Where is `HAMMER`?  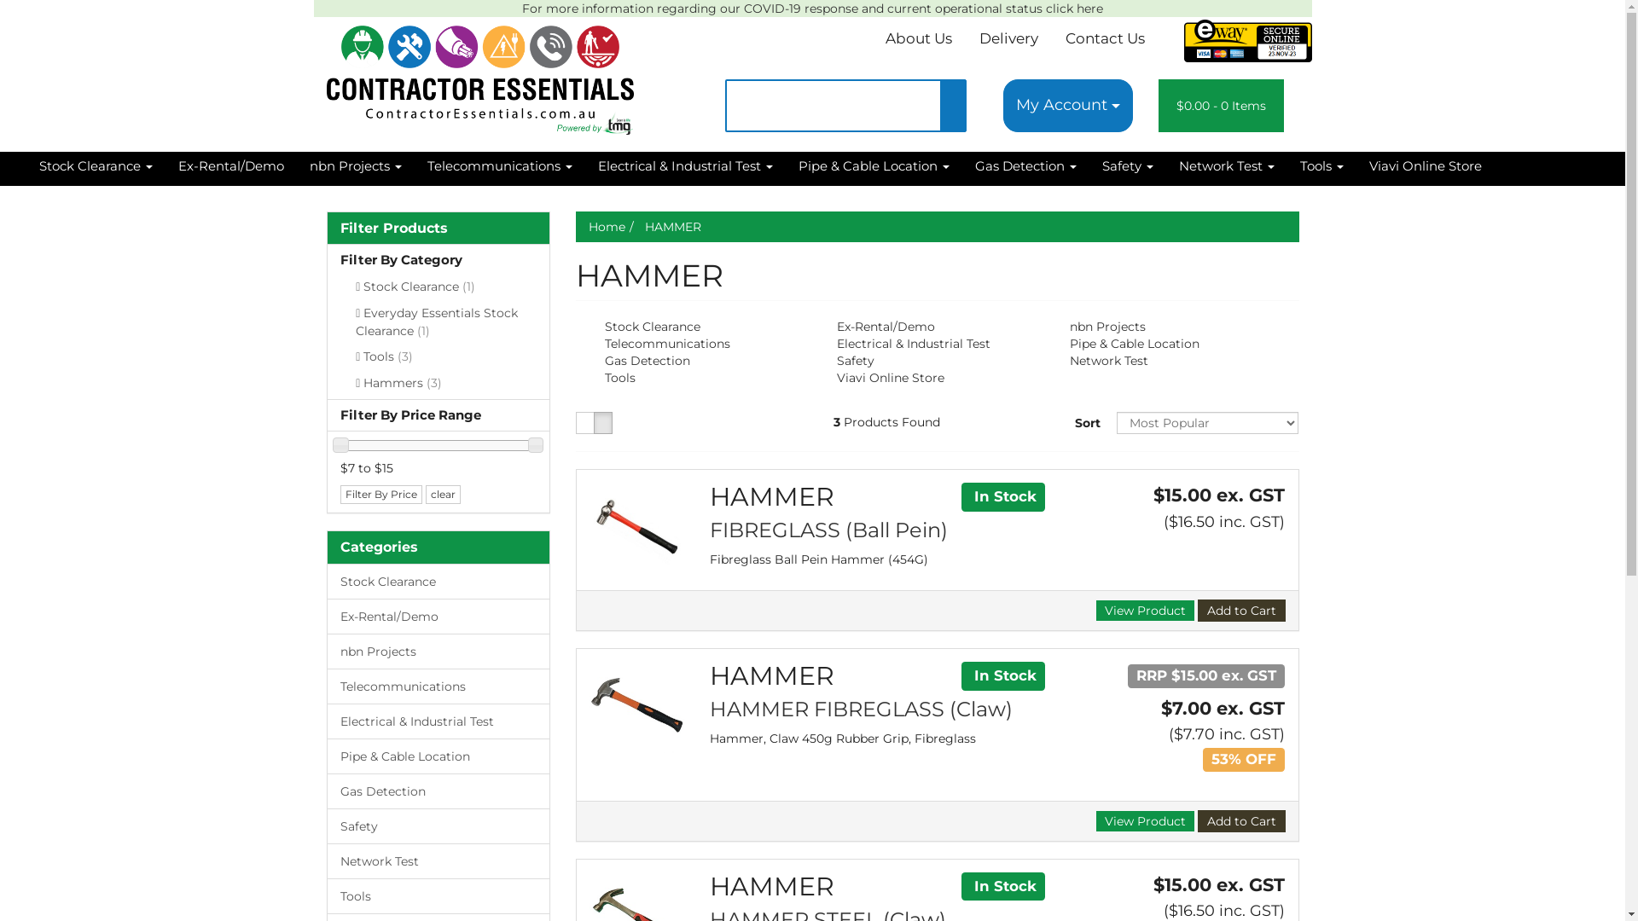 HAMMER is located at coordinates (673, 227).